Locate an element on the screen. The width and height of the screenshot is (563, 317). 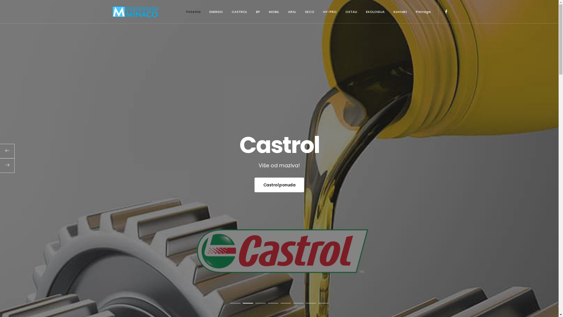
O nama is located at coordinates (205, 208).